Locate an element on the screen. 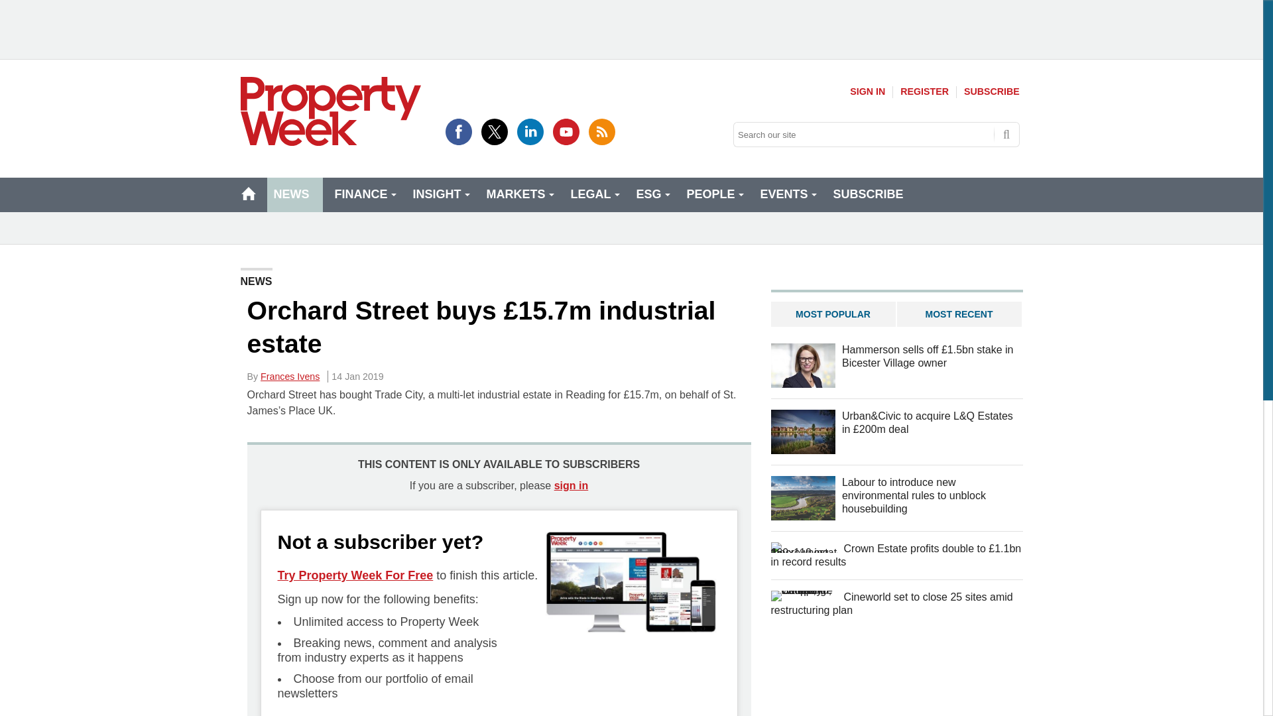 The height and width of the screenshot is (716, 1273). Property Week is located at coordinates (330, 111).